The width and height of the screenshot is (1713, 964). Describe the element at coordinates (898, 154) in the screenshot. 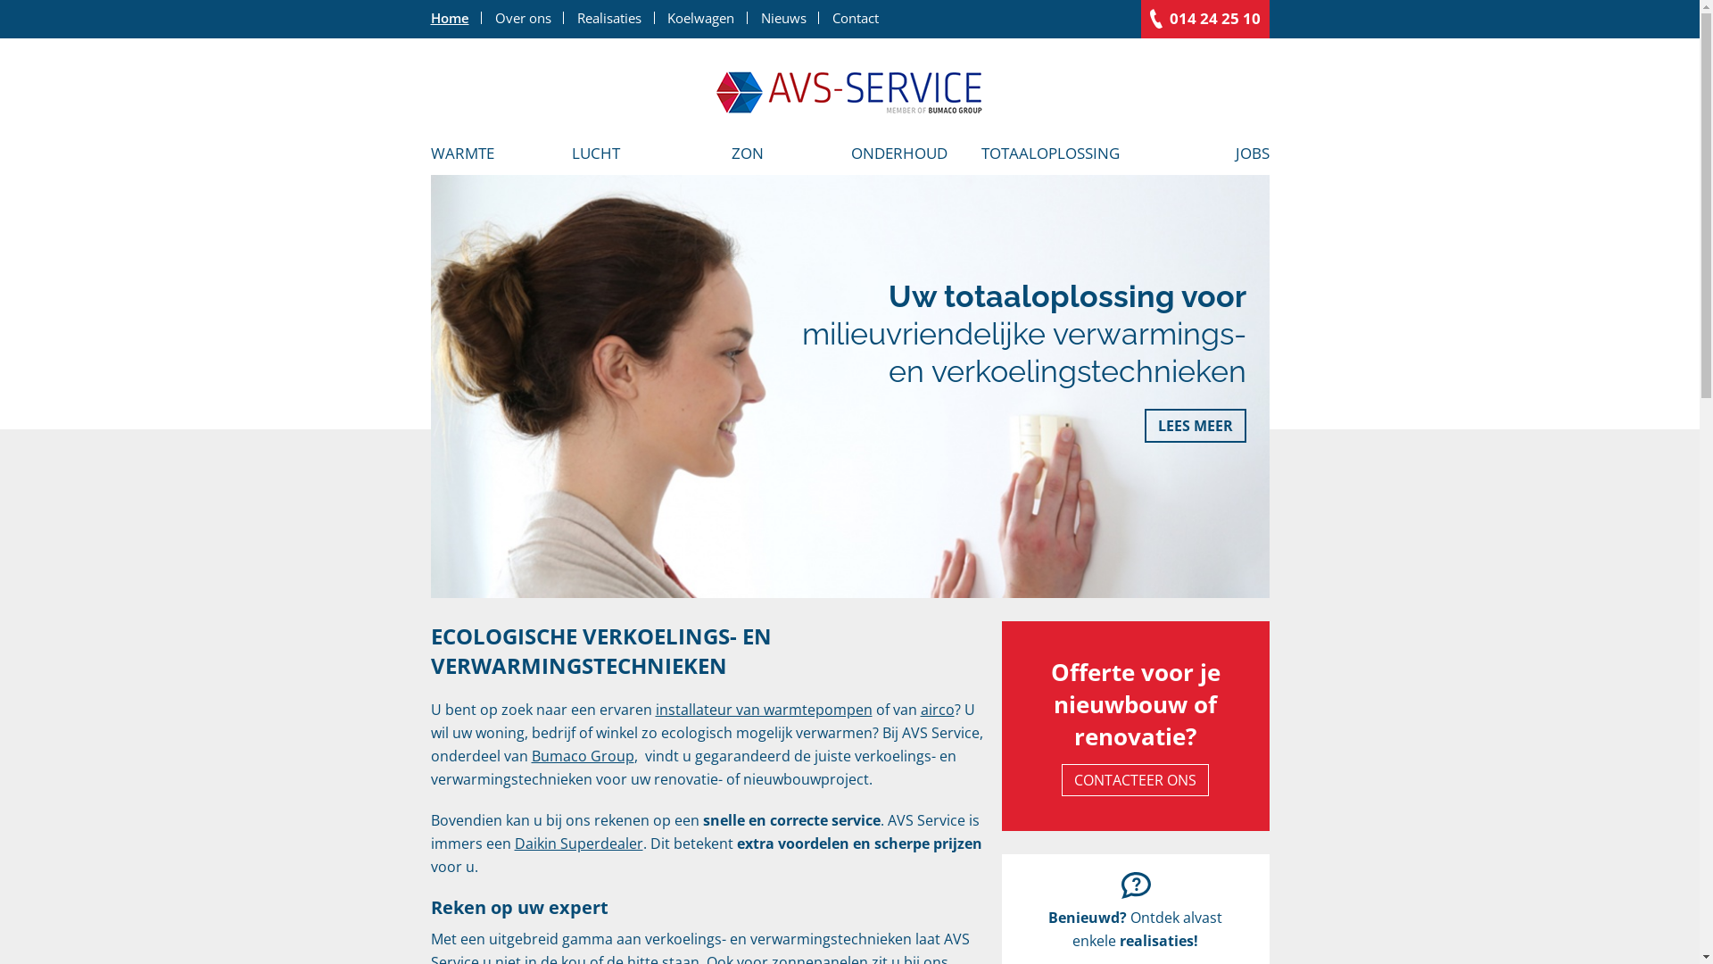

I see `ONDERHOUD` at that location.